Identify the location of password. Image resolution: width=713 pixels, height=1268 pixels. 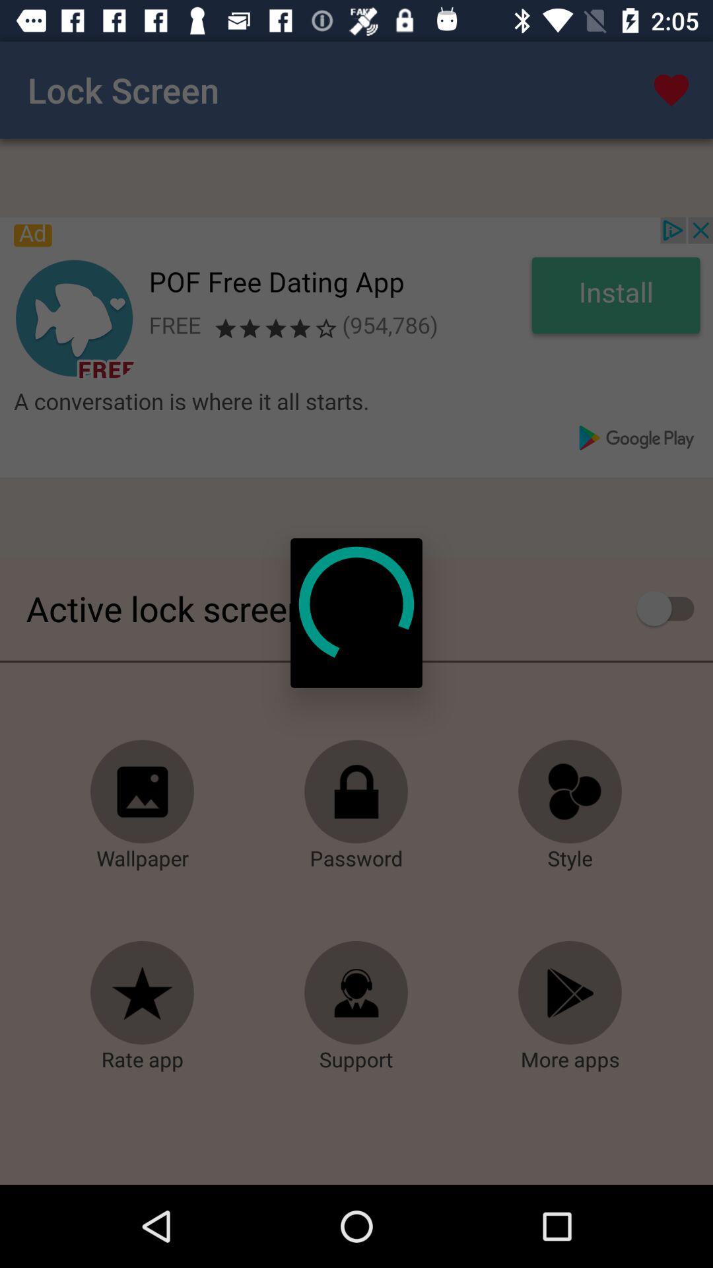
(356, 792).